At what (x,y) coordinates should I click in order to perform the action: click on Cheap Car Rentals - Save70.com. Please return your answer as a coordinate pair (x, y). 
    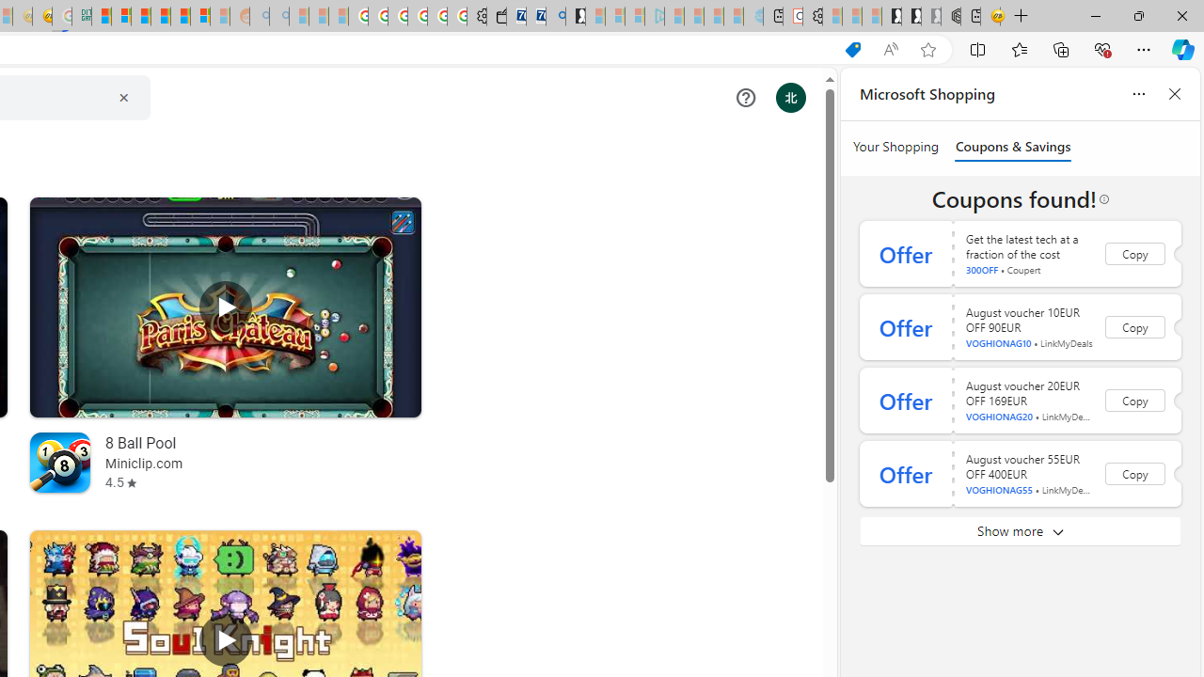
    Looking at the image, I should click on (535, 17).